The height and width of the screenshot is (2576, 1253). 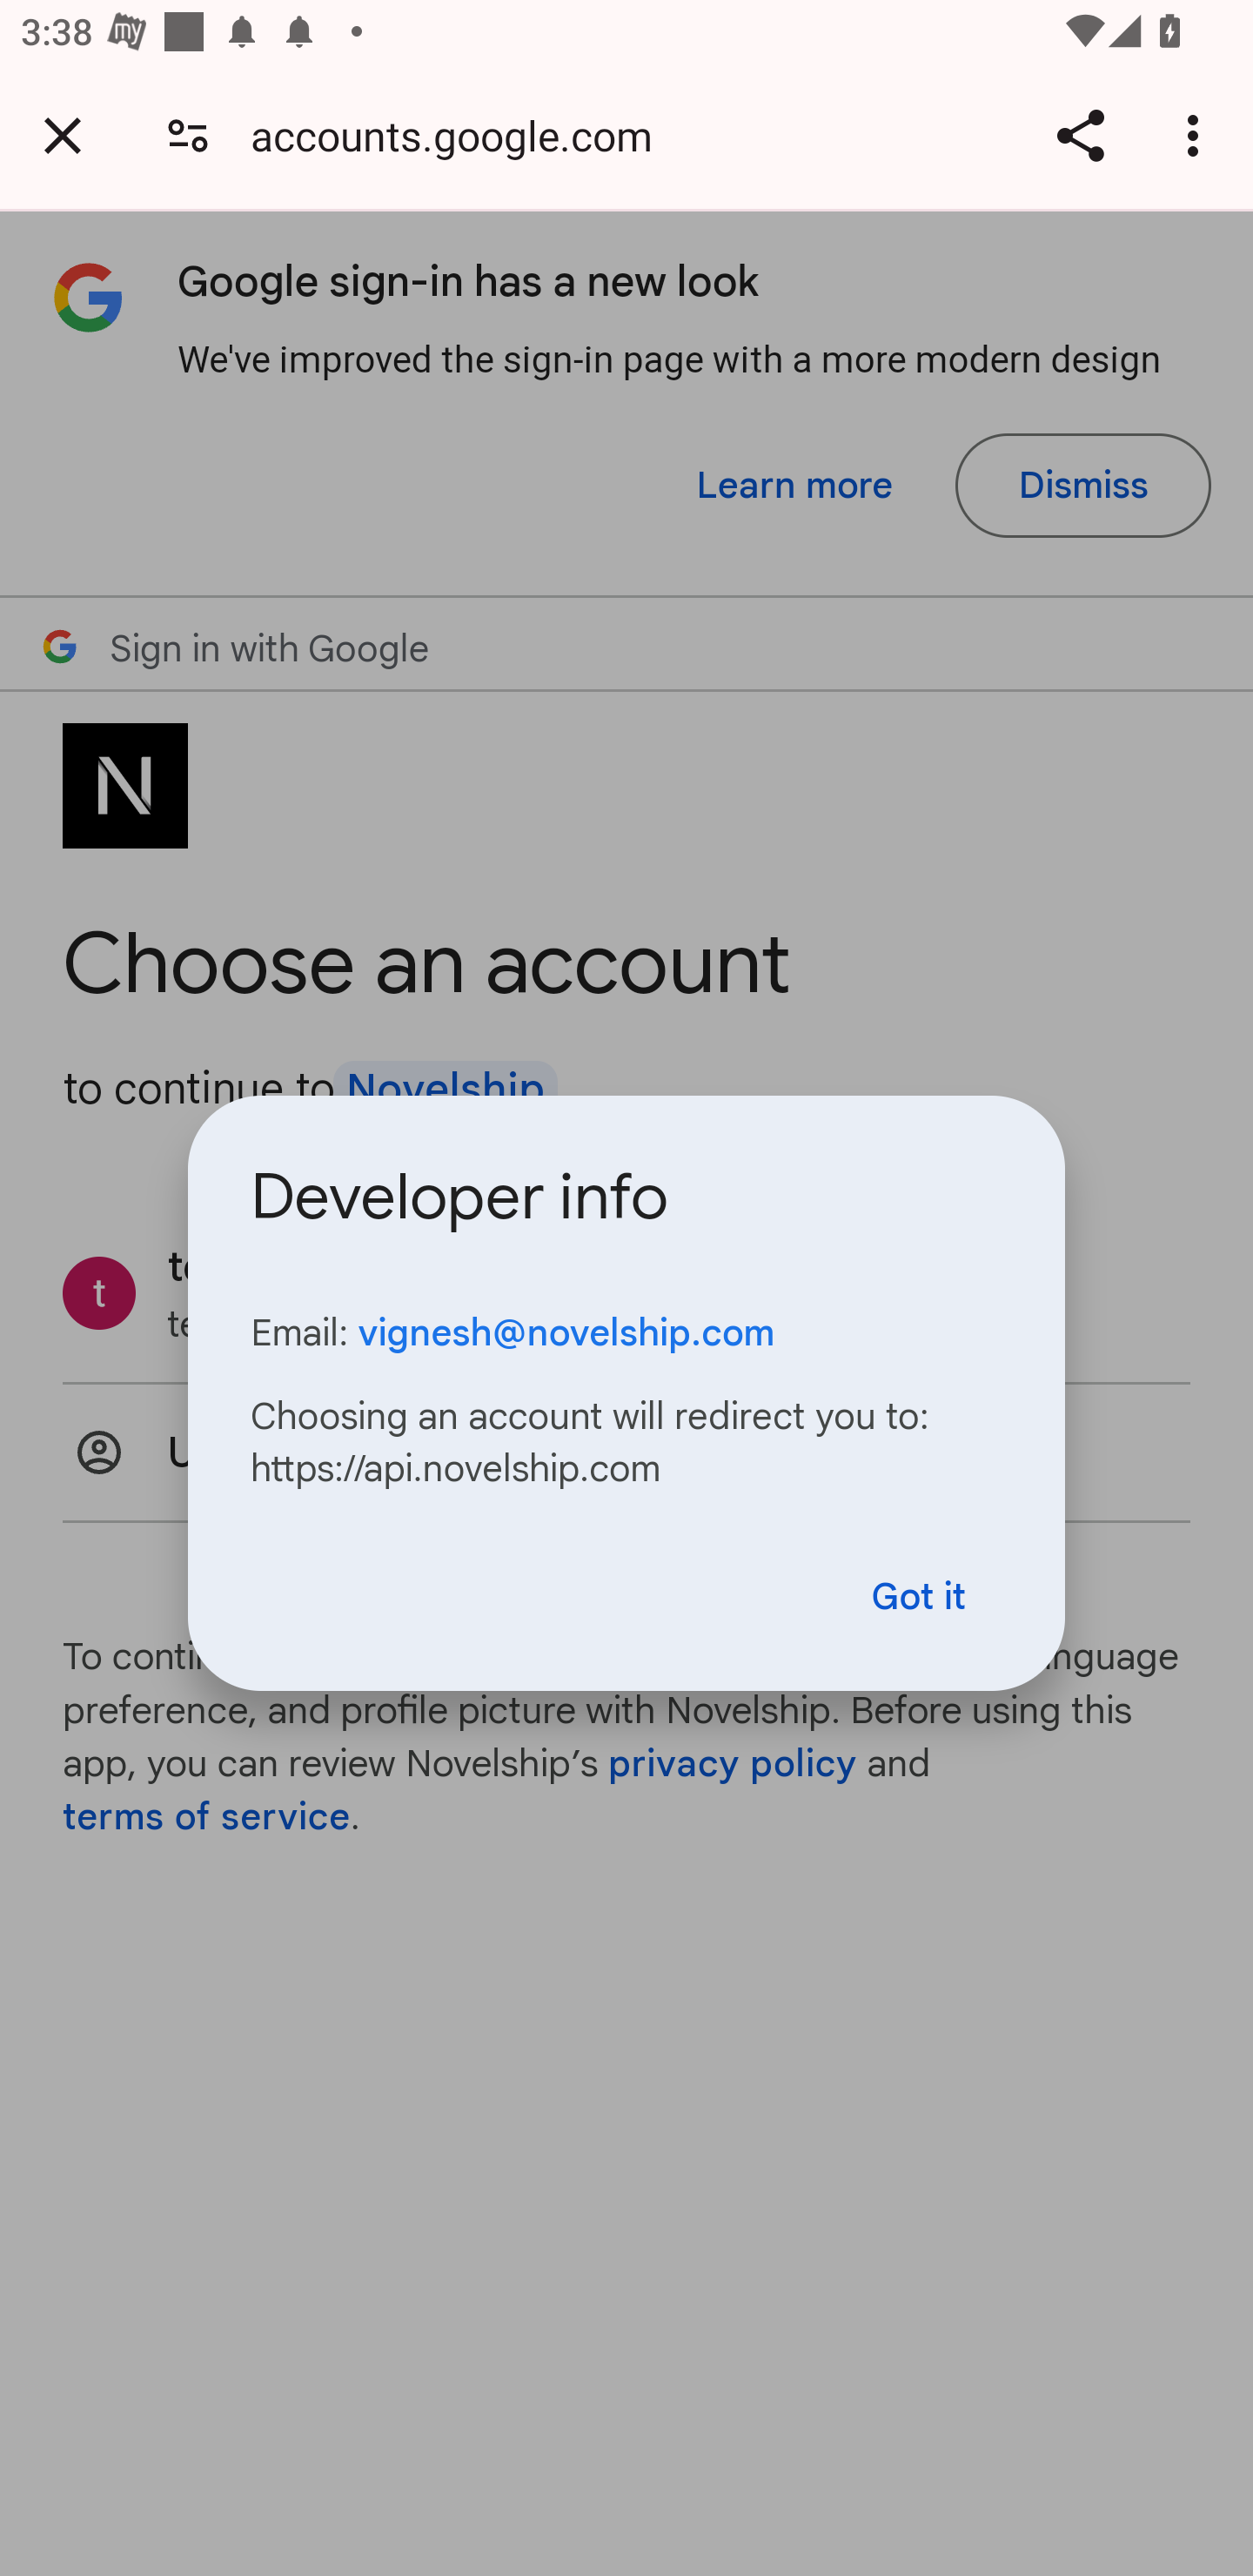 What do you see at coordinates (1197, 135) in the screenshot?
I see `Customize and control Google Chrome` at bounding box center [1197, 135].